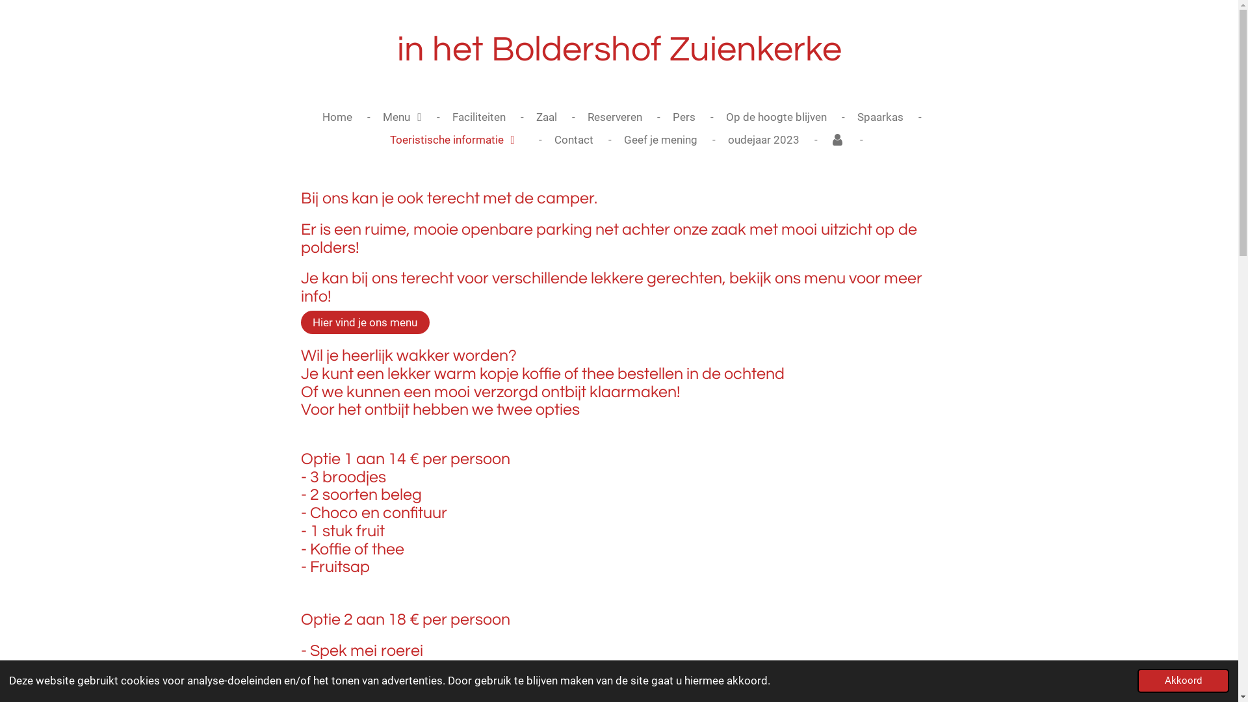 The height and width of the screenshot is (702, 1248). What do you see at coordinates (337, 117) in the screenshot?
I see `Home` at bounding box center [337, 117].